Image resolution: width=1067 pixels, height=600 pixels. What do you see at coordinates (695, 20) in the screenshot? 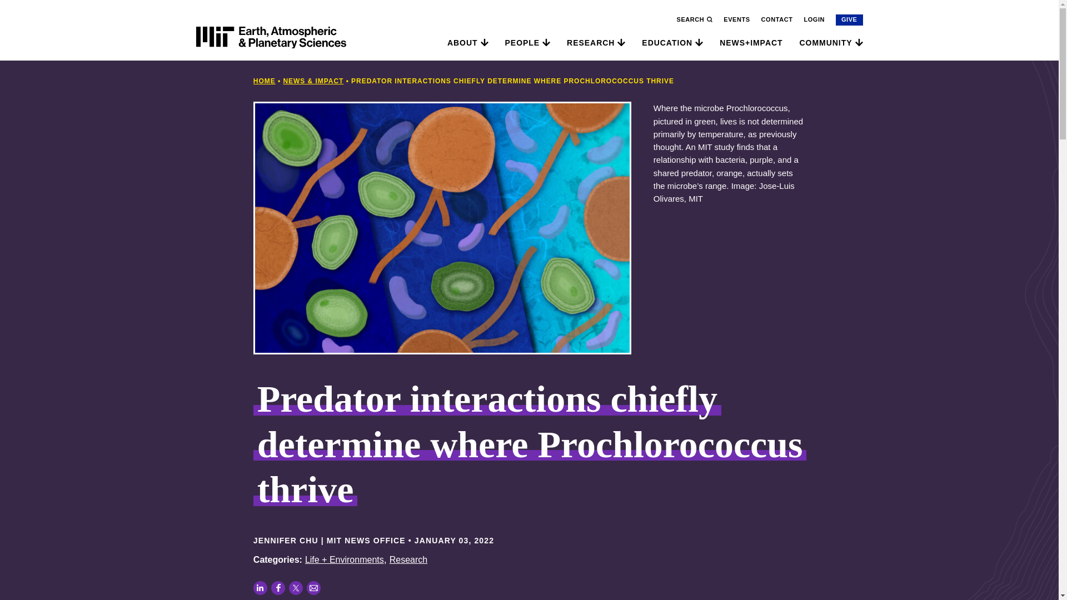
I see `SEARCH` at bounding box center [695, 20].